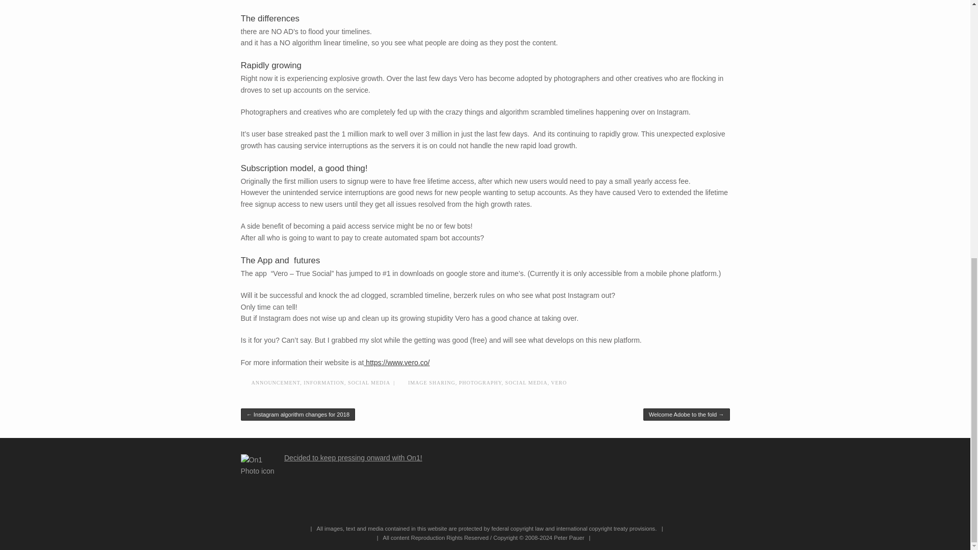 This screenshot has width=978, height=550. Describe the element at coordinates (559, 383) in the screenshot. I see `VERO` at that location.